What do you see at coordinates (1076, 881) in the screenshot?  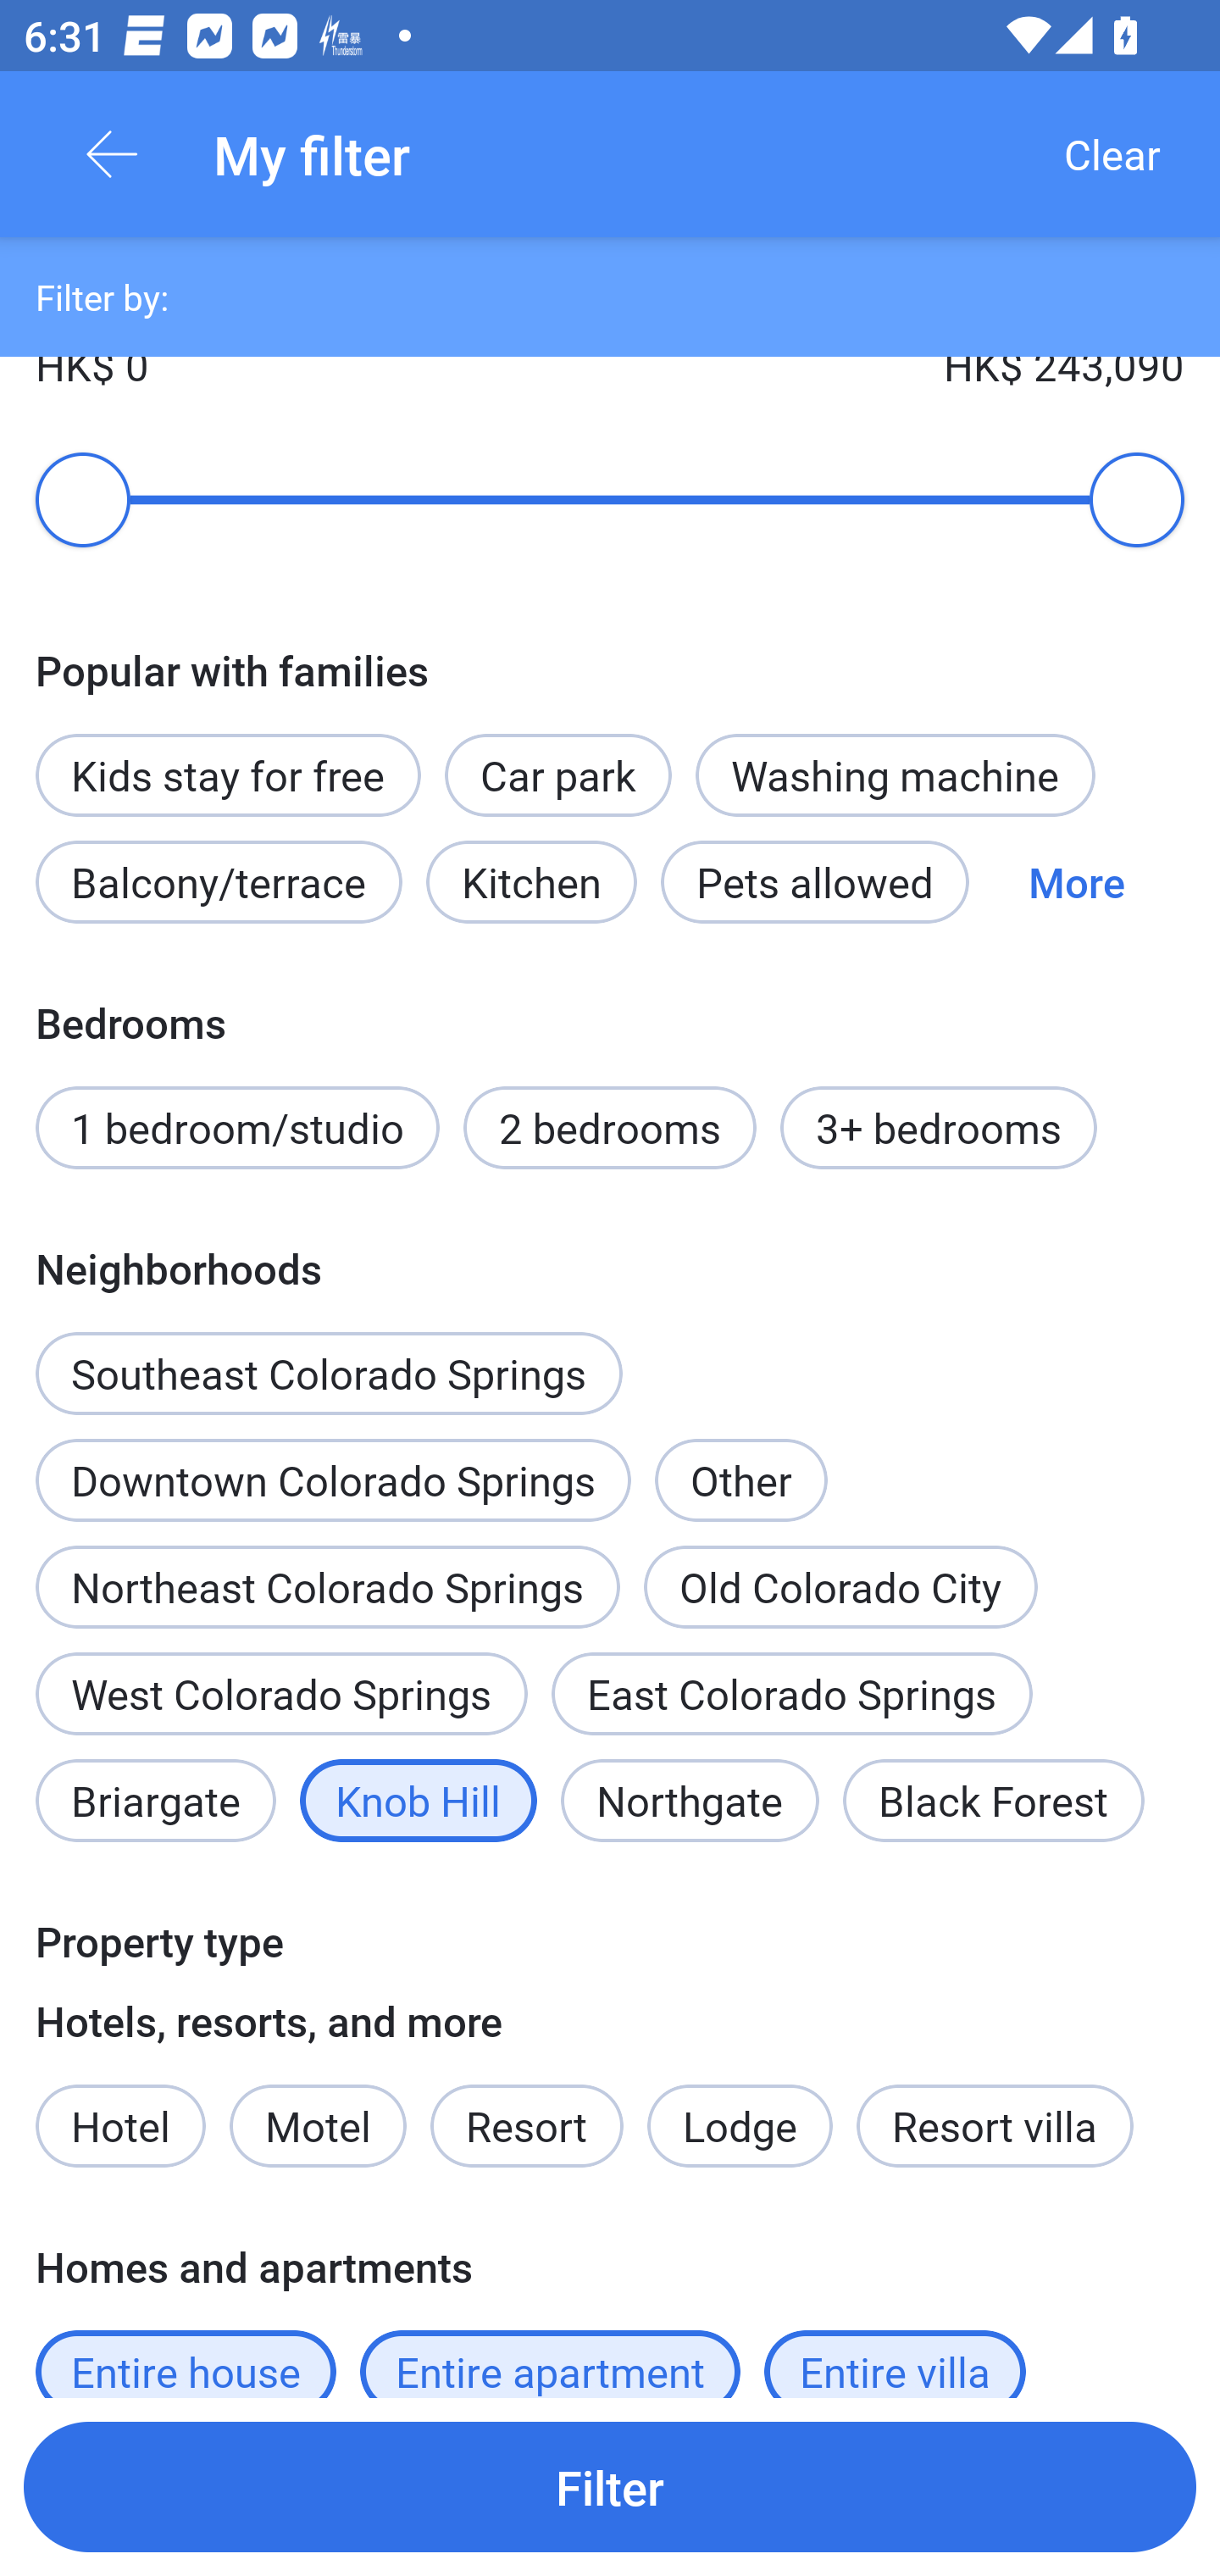 I see `More` at bounding box center [1076, 881].